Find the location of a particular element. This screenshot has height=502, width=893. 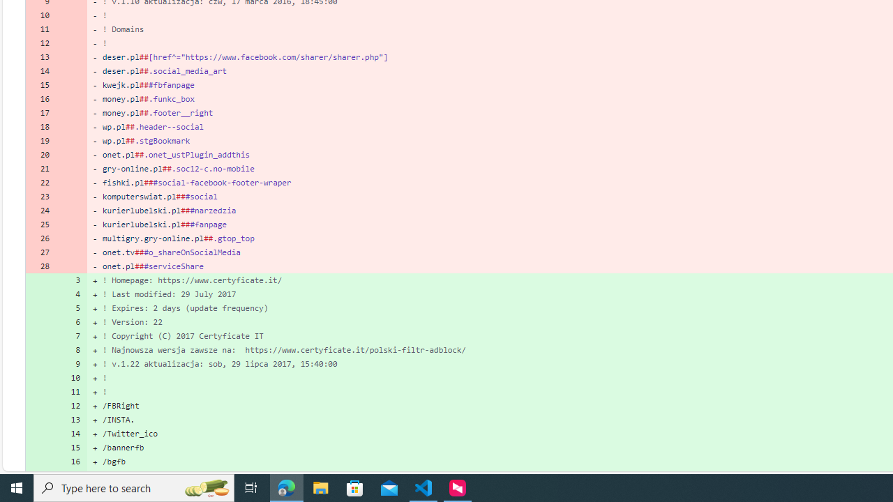

10 is located at coordinates (71, 378).